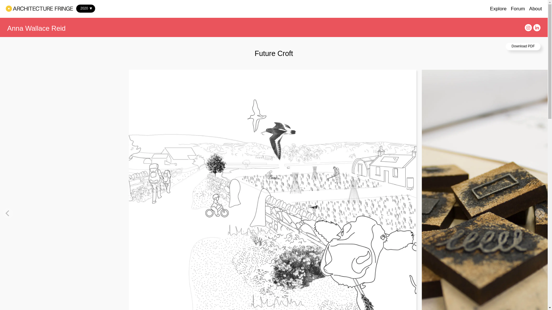 This screenshot has width=552, height=310. What do you see at coordinates (39, 9) in the screenshot?
I see `logotype Created with Sketch.` at bounding box center [39, 9].